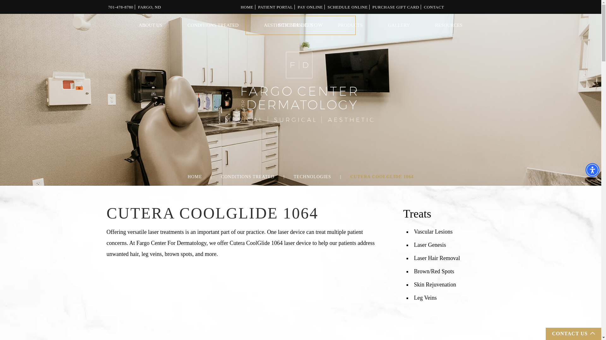  Describe the element at coordinates (348, 7) in the screenshot. I see `SCHEDULE ONLINE` at that location.